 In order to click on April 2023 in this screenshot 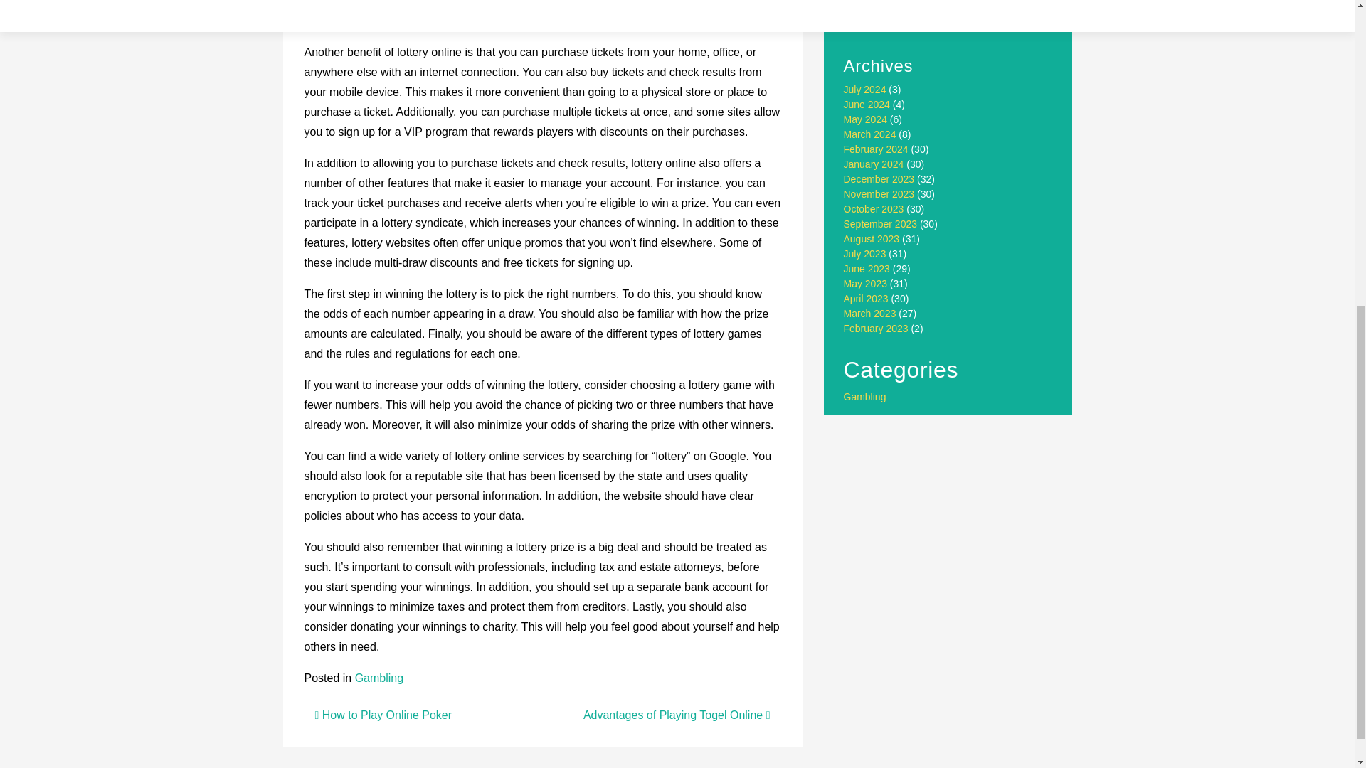, I will do `click(867, 298)`.